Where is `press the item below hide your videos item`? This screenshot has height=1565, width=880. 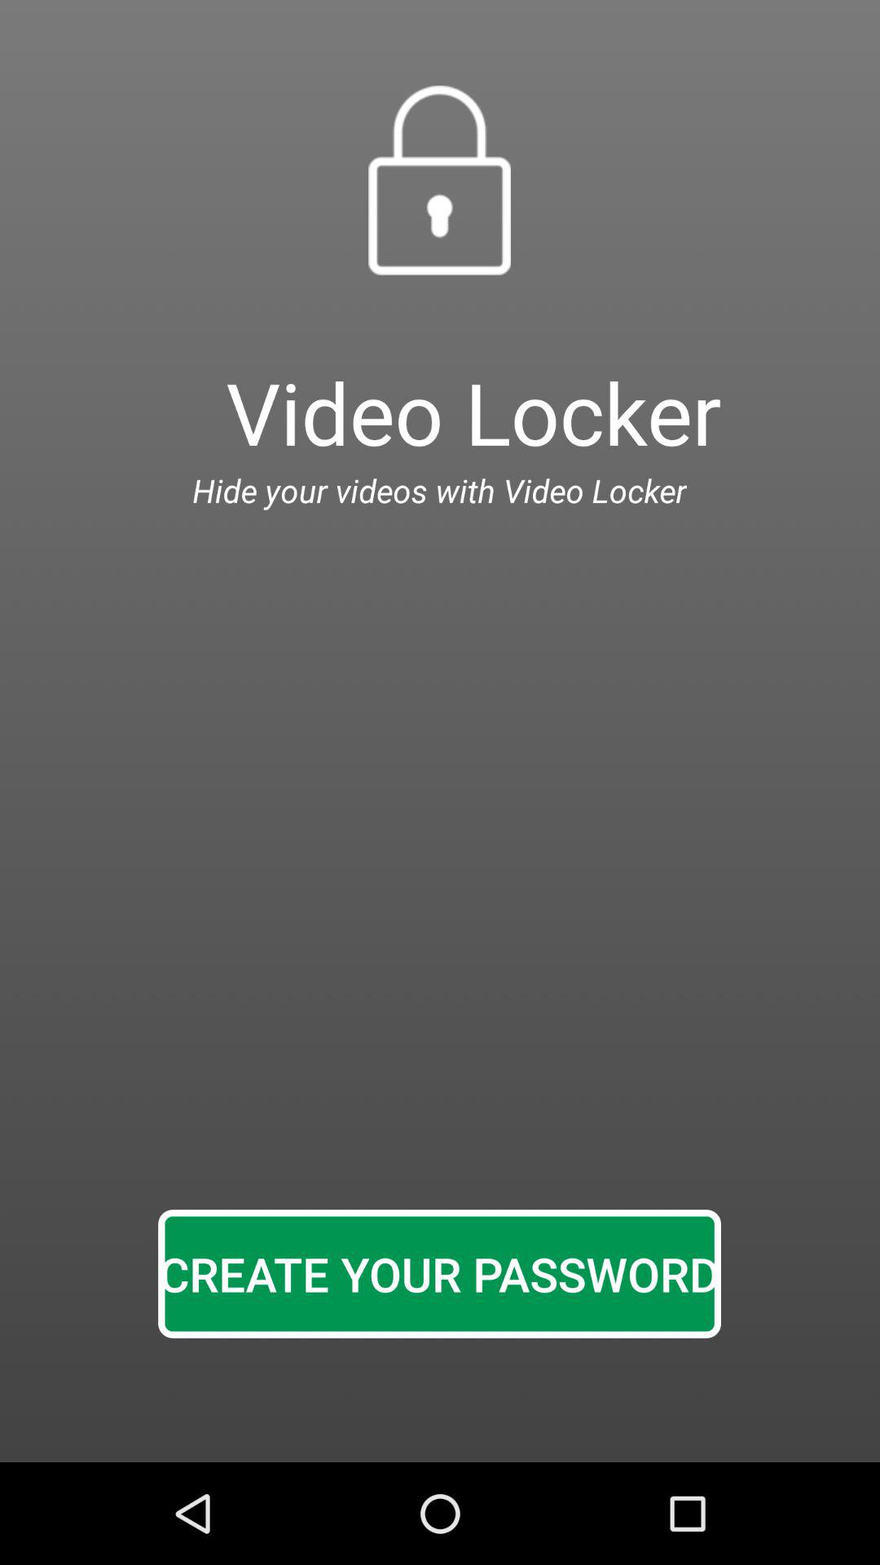 press the item below hide your videos item is located at coordinates (439, 1273).